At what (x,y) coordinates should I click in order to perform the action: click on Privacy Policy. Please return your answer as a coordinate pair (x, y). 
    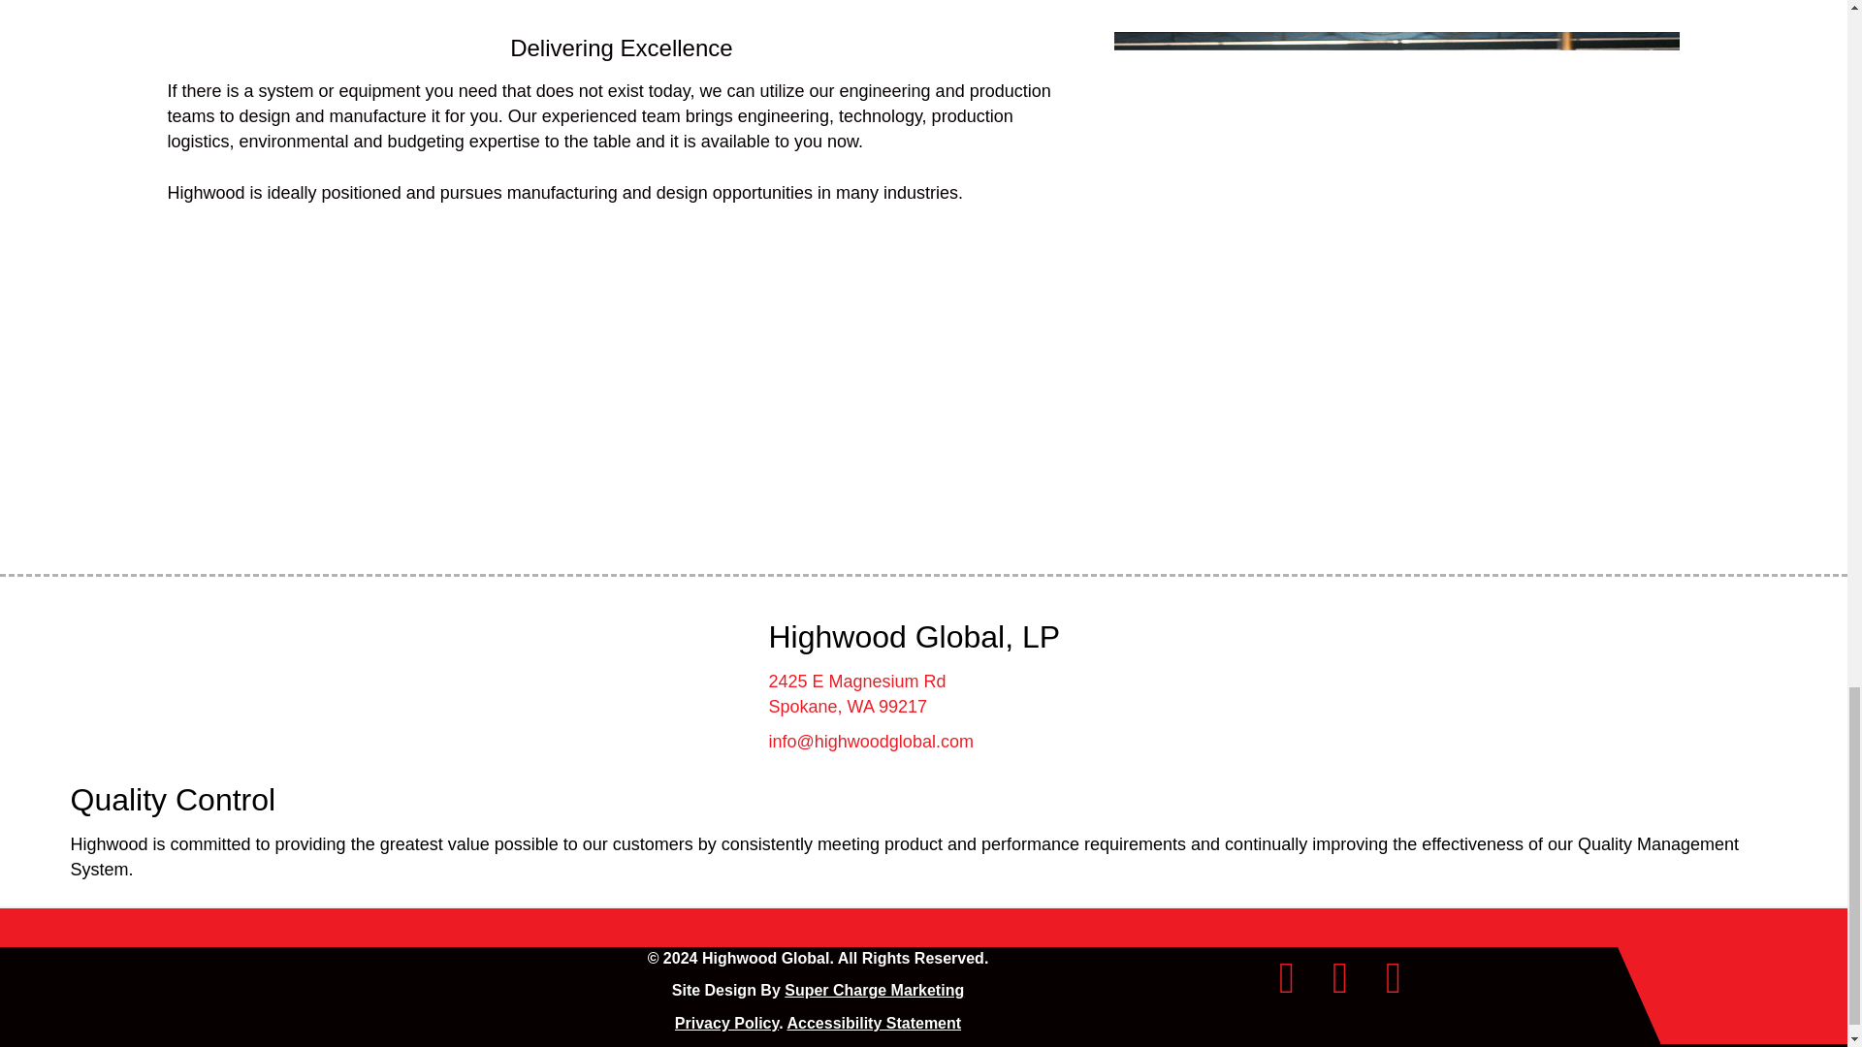
    Looking at the image, I should click on (725, 1022).